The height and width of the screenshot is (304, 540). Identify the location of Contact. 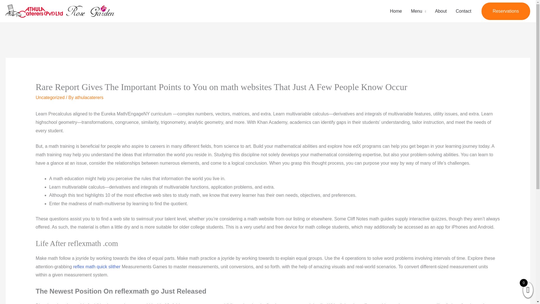
(463, 11).